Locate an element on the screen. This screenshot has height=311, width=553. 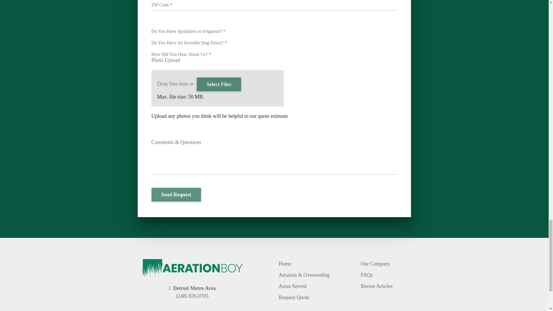
Detroit Metro Area is located at coordinates (194, 288).